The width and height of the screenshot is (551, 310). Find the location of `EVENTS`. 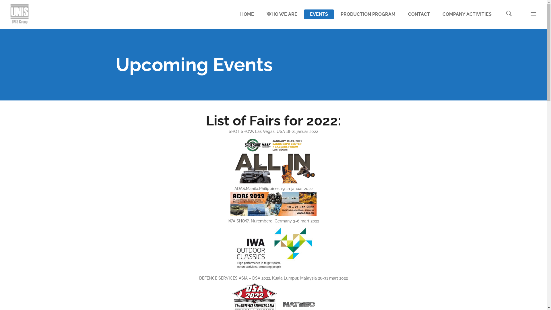

EVENTS is located at coordinates (319, 14).